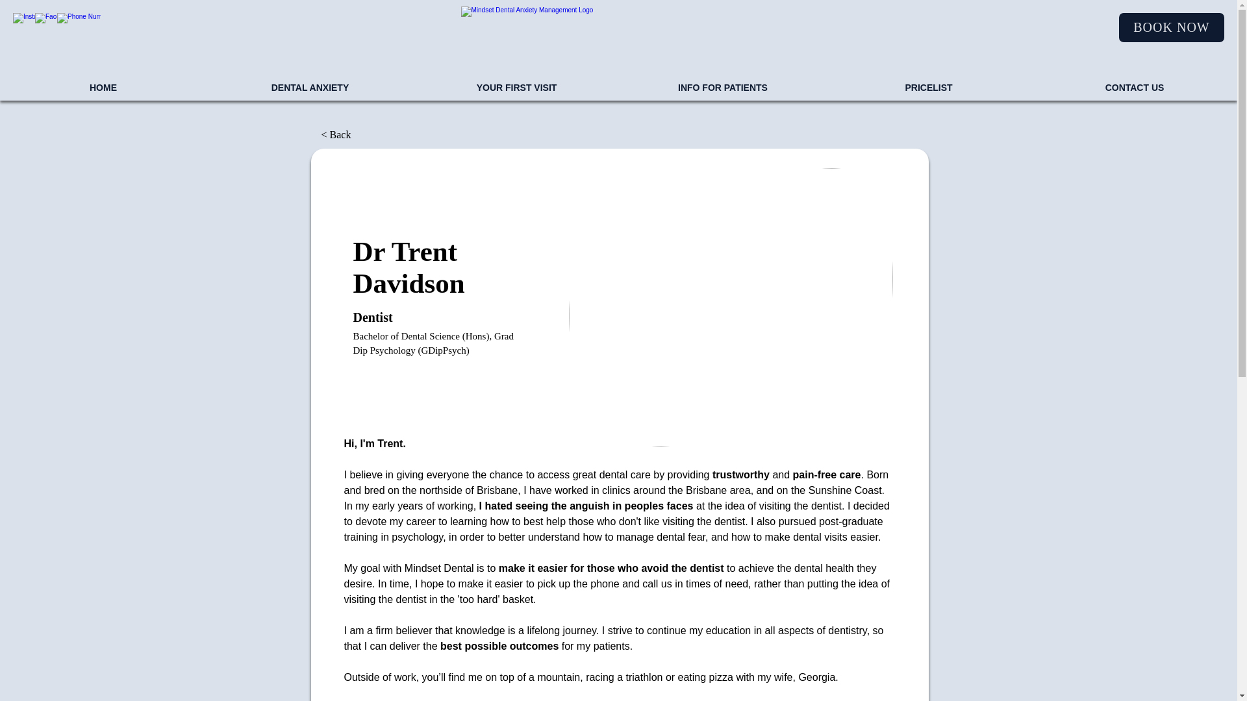 The width and height of the screenshot is (1247, 701). Describe the element at coordinates (1172, 27) in the screenshot. I see `BOOK NOW` at that location.